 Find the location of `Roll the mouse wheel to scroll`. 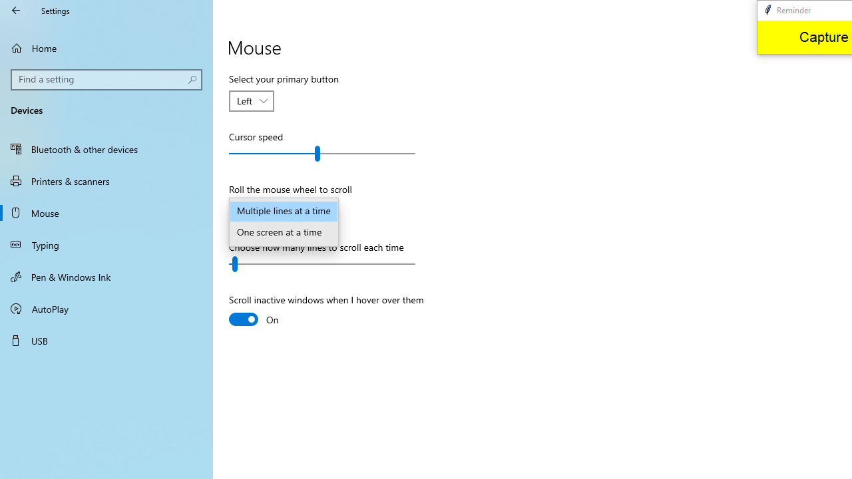

Roll the mouse wheel to scroll is located at coordinates (250, 212).